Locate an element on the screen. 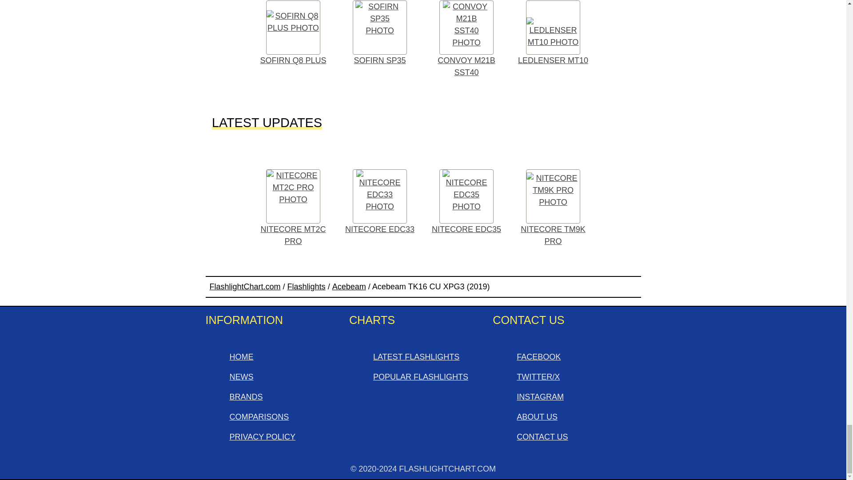 This screenshot has width=853, height=480. Flashlights is located at coordinates (307, 286).